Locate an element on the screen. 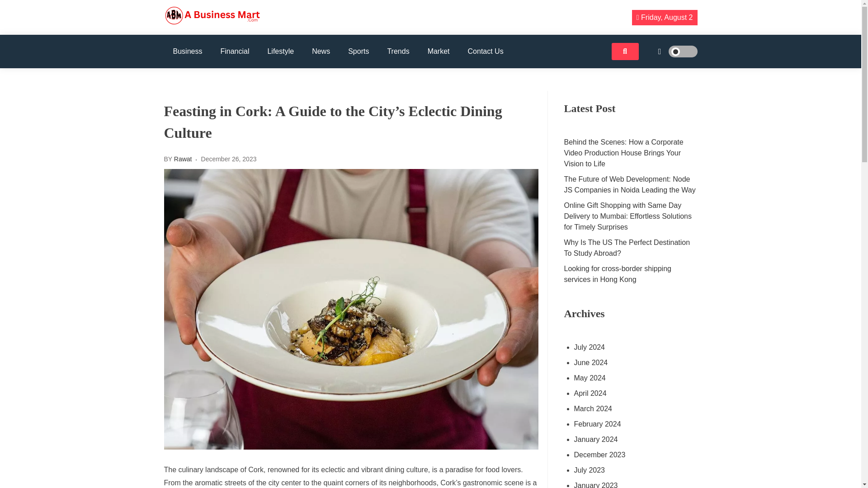 The image size is (868, 488). July 2023 is located at coordinates (630, 470).